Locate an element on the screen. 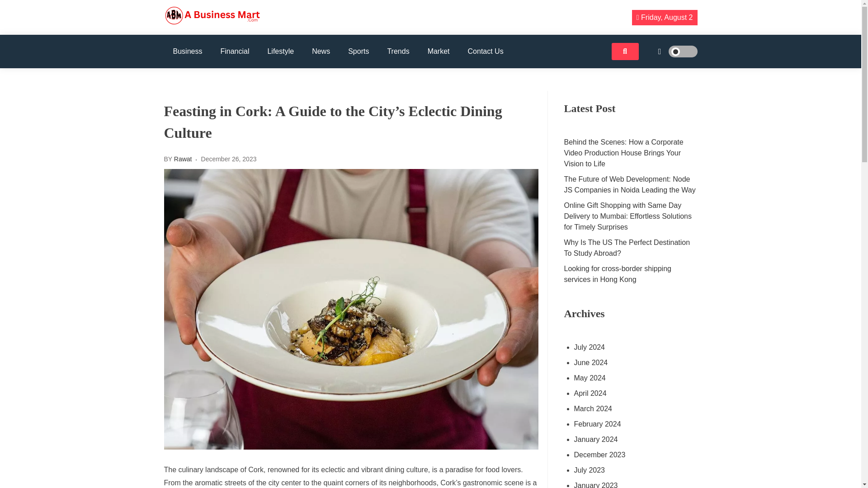 The image size is (868, 488). July 2023 is located at coordinates (630, 470).